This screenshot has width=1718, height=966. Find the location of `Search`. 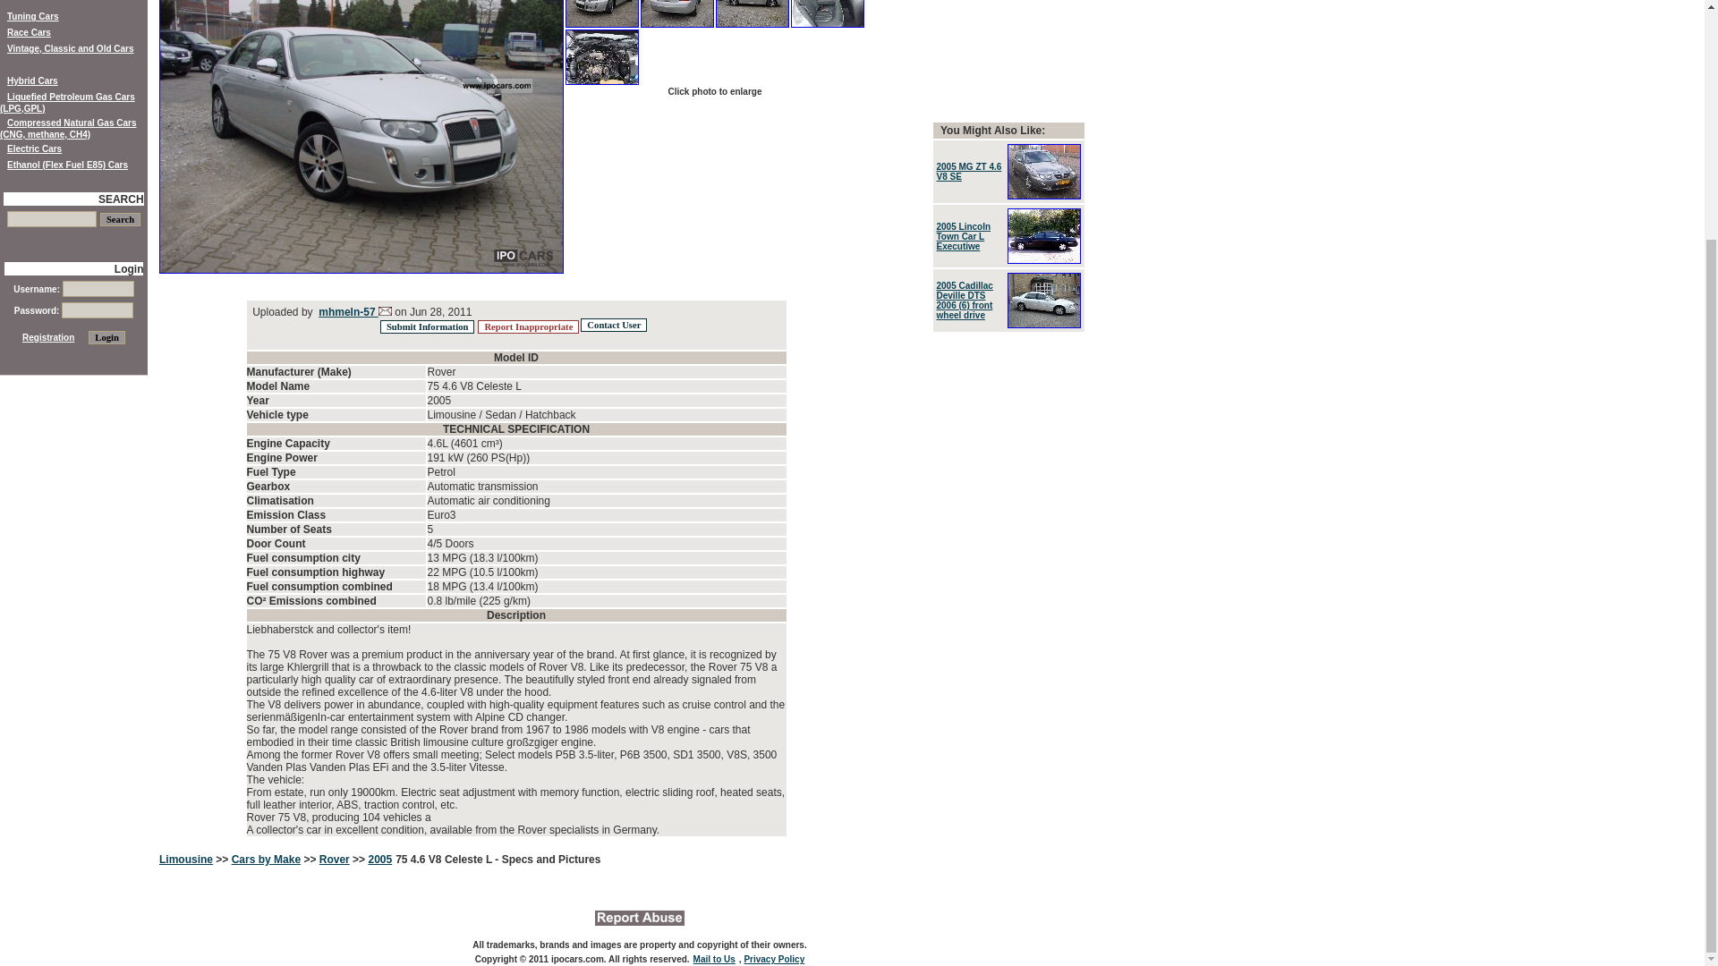

Search is located at coordinates (120, 218).